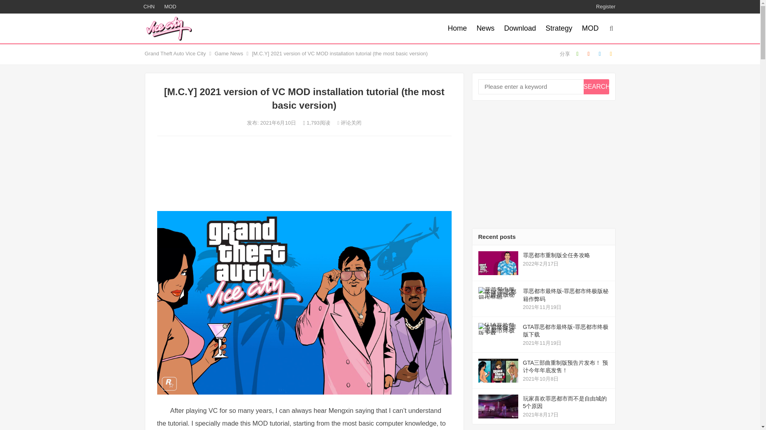 The height and width of the screenshot is (430, 766). What do you see at coordinates (605, 6) in the screenshot?
I see `Register` at bounding box center [605, 6].